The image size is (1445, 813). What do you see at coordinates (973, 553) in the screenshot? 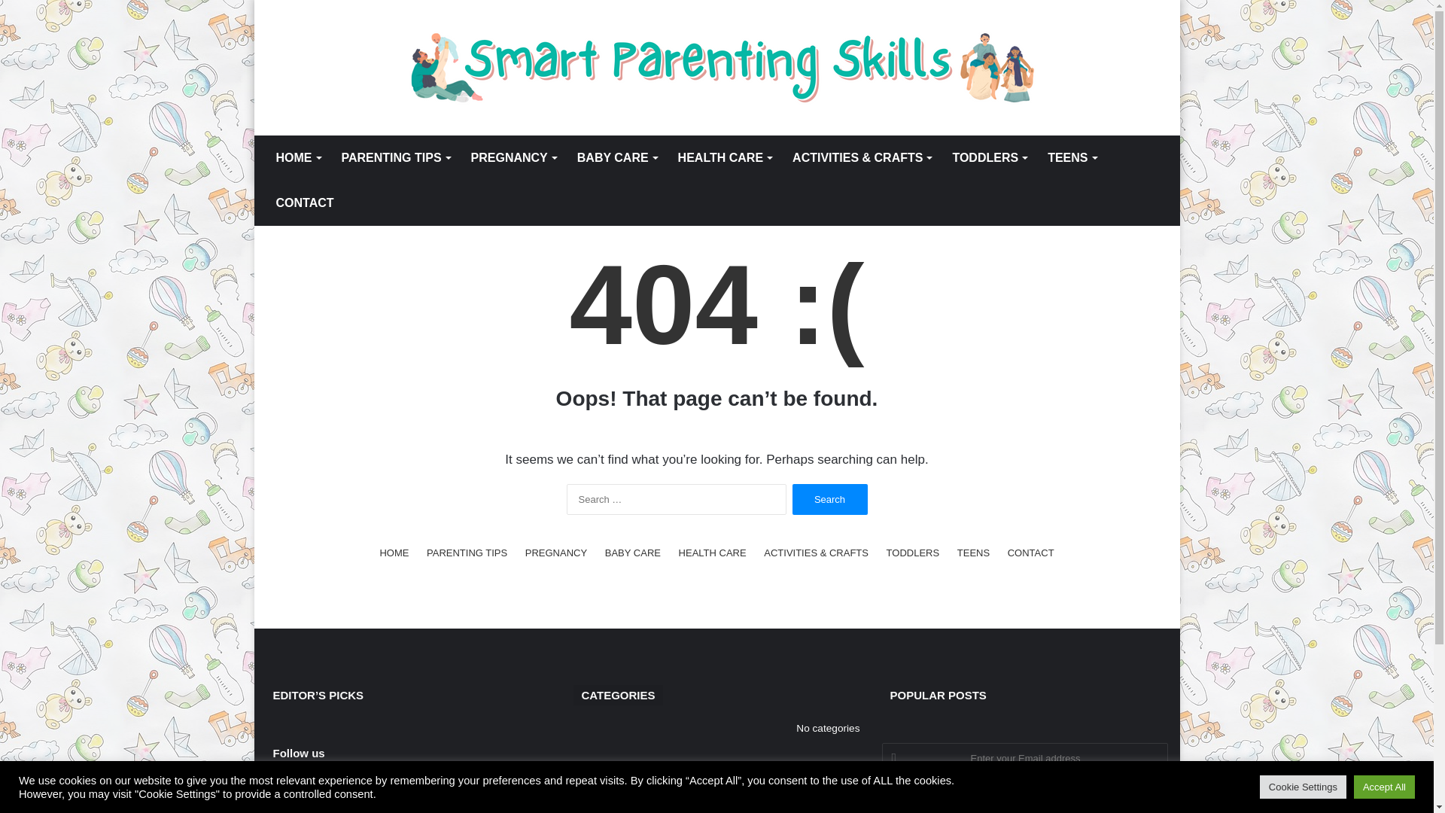
I see `TEENS` at bounding box center [973, 553].